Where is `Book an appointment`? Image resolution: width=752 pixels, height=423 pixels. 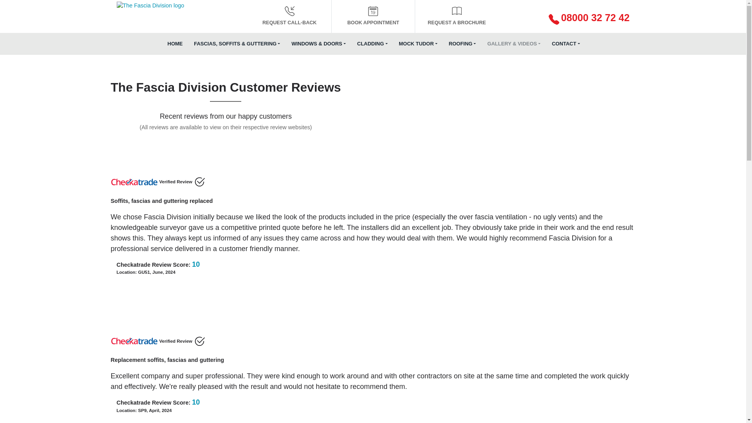
Book an appointment is located at coordinates (373, 16).